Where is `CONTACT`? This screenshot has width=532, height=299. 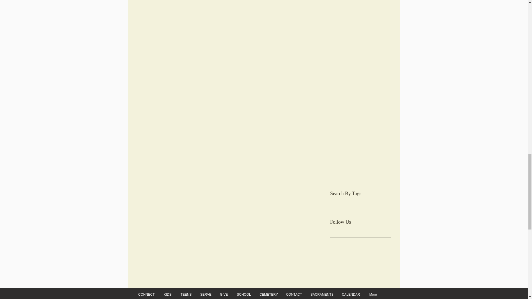
CONTACT is located at coordinates (294, 295).